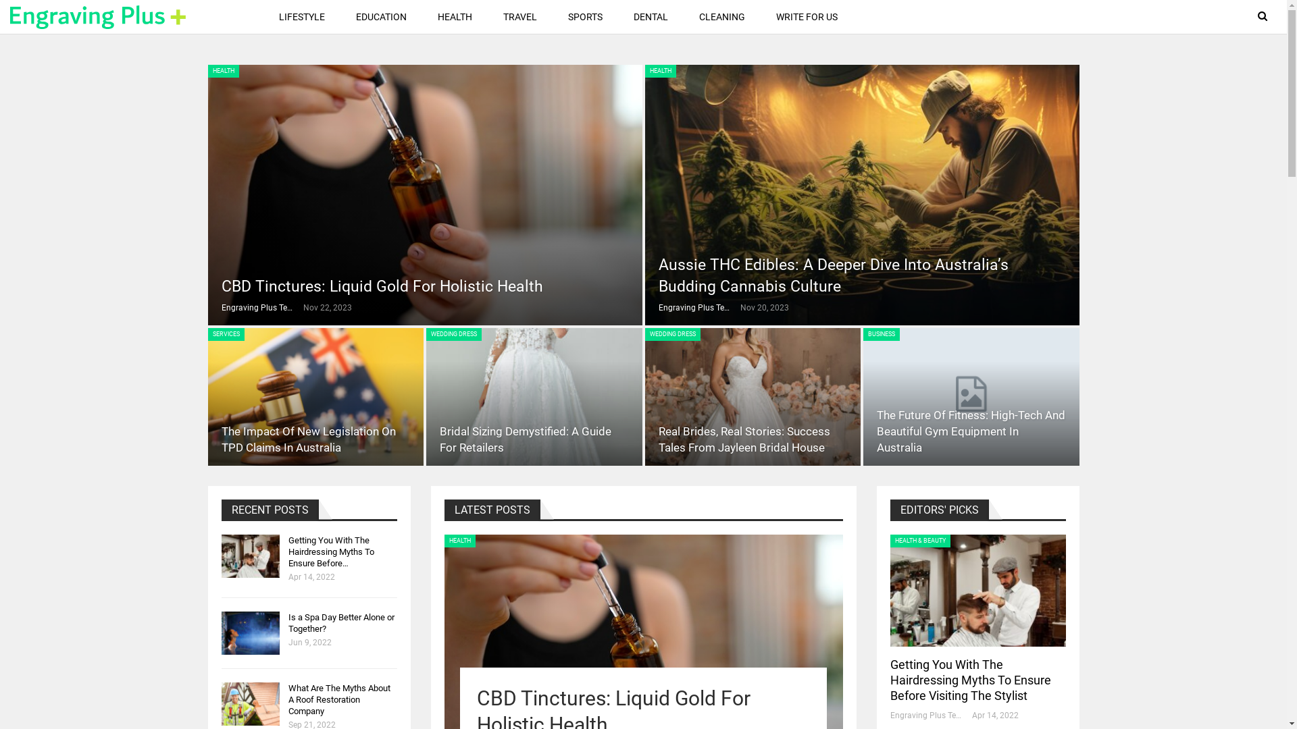 The height and width of the screenshot is (729, 1297). What do you see at coordinates (316, 397) in the screenshot?
I see `The Impact of New Legislation on TPD Claims in Australia` at bounding box center [316, 397].